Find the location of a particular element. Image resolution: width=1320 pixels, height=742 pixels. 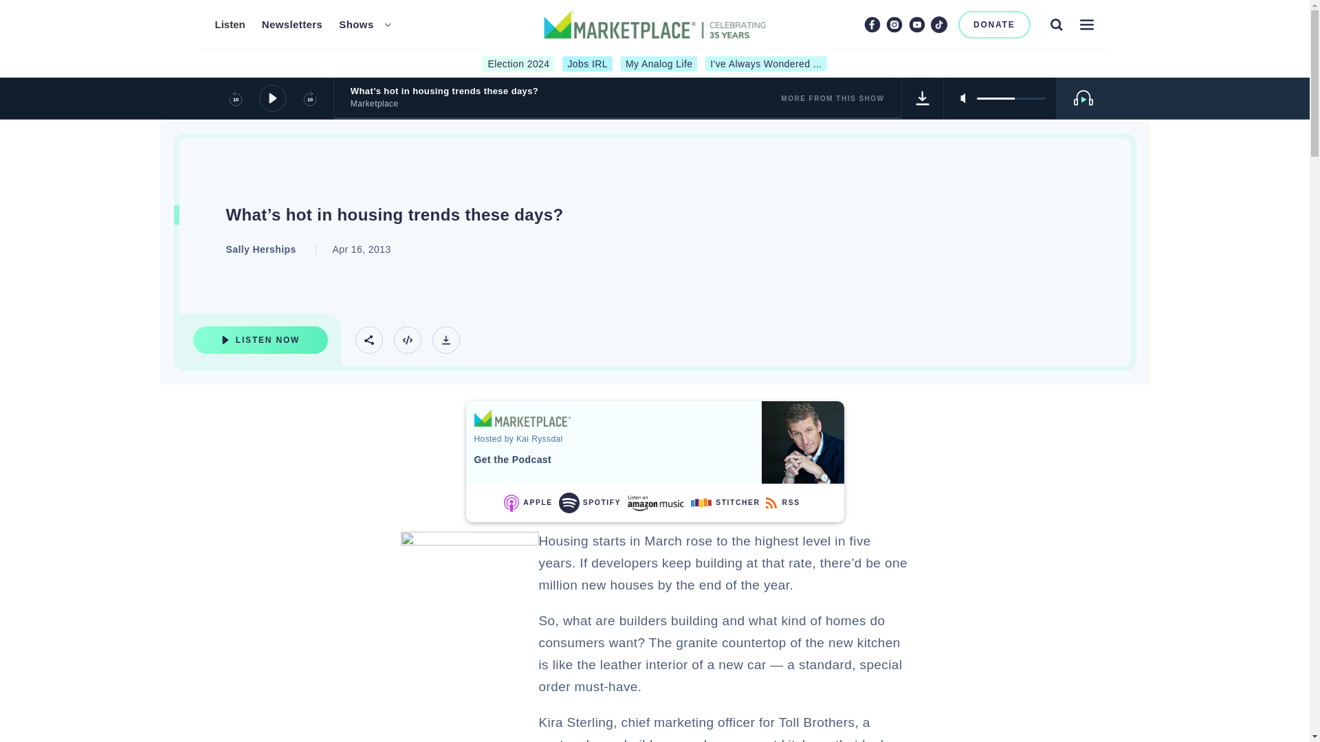

Shows is located at coordinates (356, 25).